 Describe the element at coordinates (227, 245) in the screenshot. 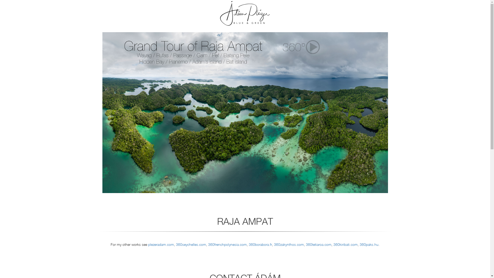

I see `360frenchpolynesia.com` at that location.